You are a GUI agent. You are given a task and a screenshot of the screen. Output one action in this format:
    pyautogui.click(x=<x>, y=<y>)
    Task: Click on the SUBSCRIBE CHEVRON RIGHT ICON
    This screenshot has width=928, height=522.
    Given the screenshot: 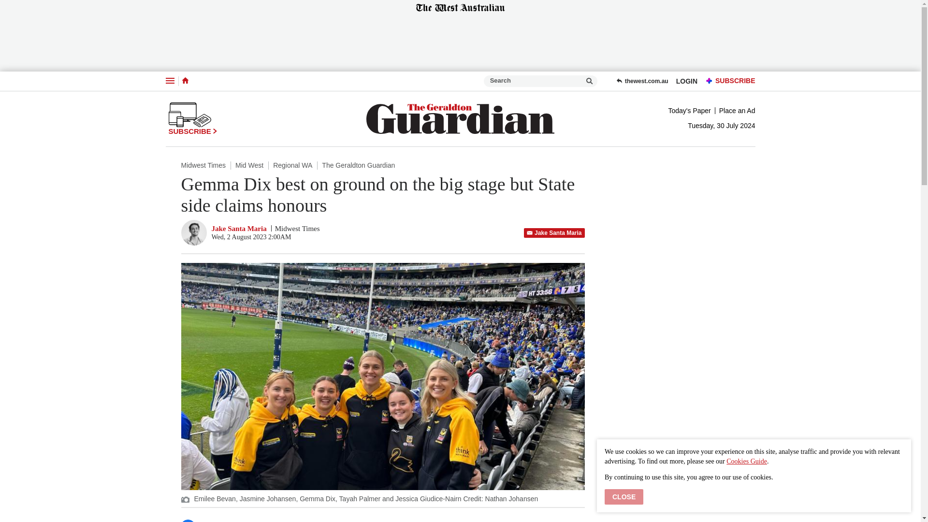 What is the action you would take?
    pyautogui.click(x=192, y=118)
    